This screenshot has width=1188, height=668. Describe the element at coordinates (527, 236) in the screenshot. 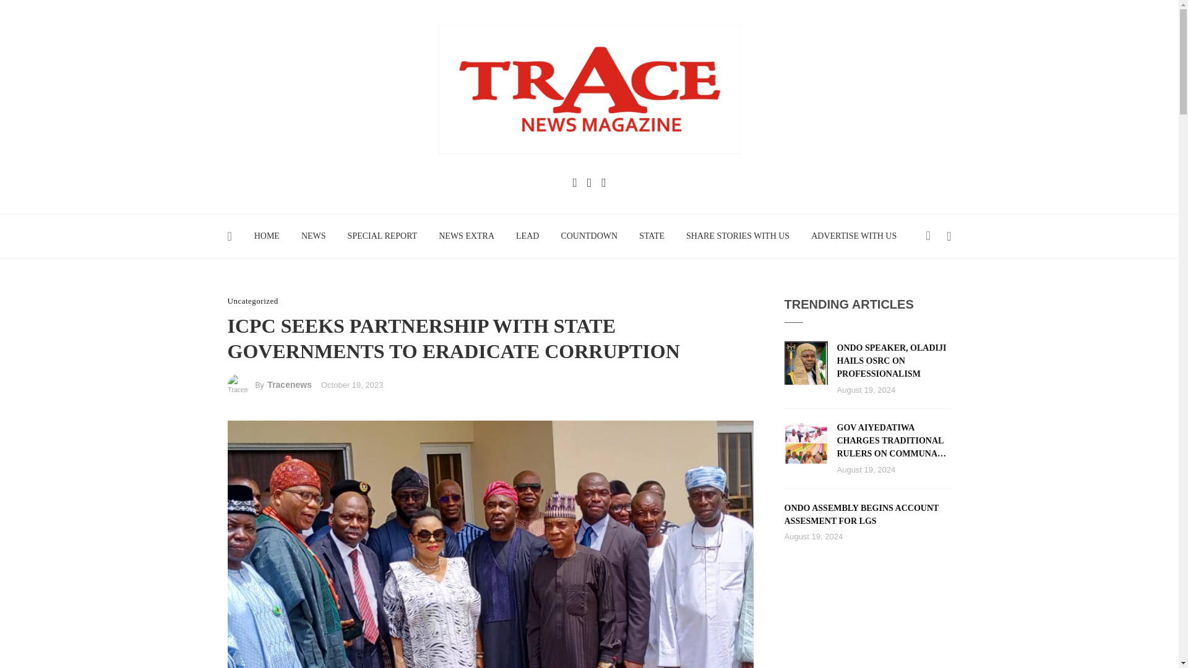

I see `LEAD` at that location.